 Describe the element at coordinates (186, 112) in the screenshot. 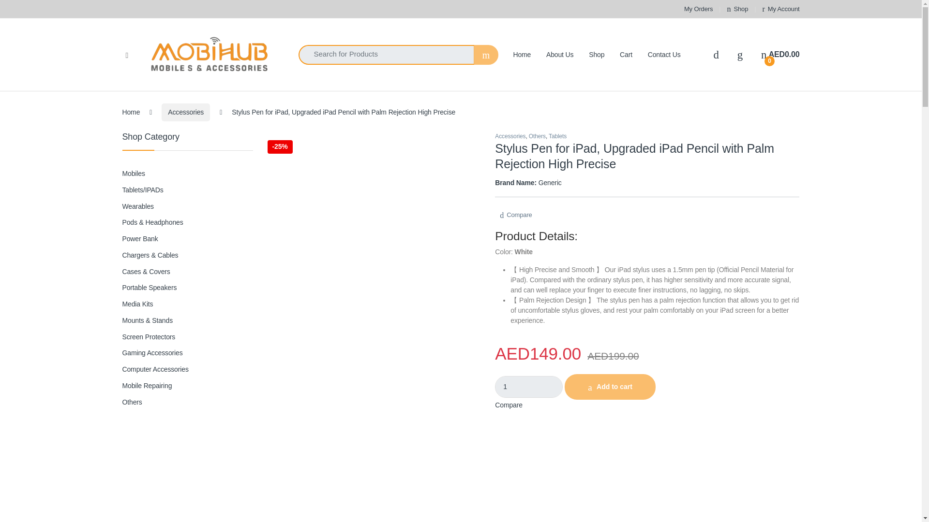

I see `My Orders` at that location.